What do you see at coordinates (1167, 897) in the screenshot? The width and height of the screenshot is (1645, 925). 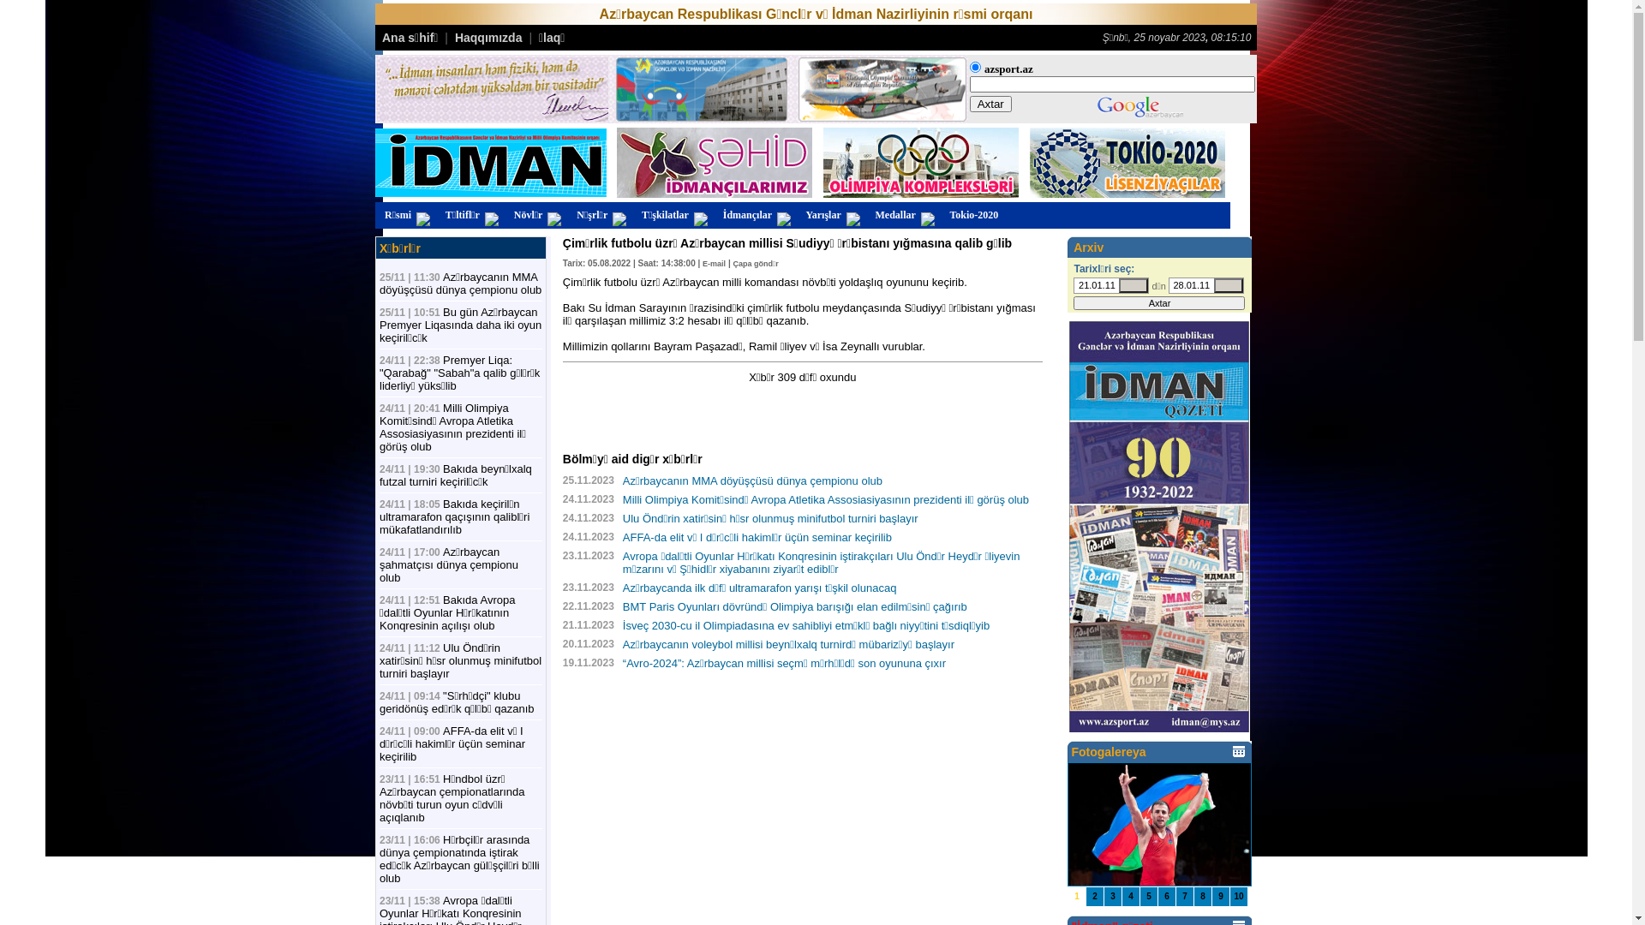 I see `6` at bounding box center [1167, 897].